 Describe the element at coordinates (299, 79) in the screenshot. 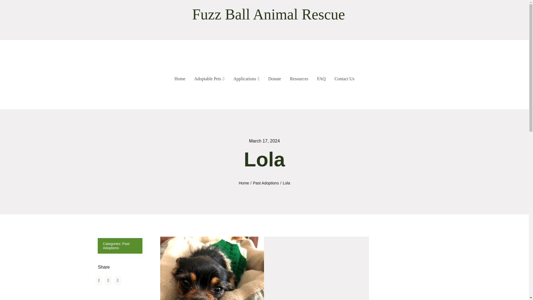

I see `Resources` at that location.